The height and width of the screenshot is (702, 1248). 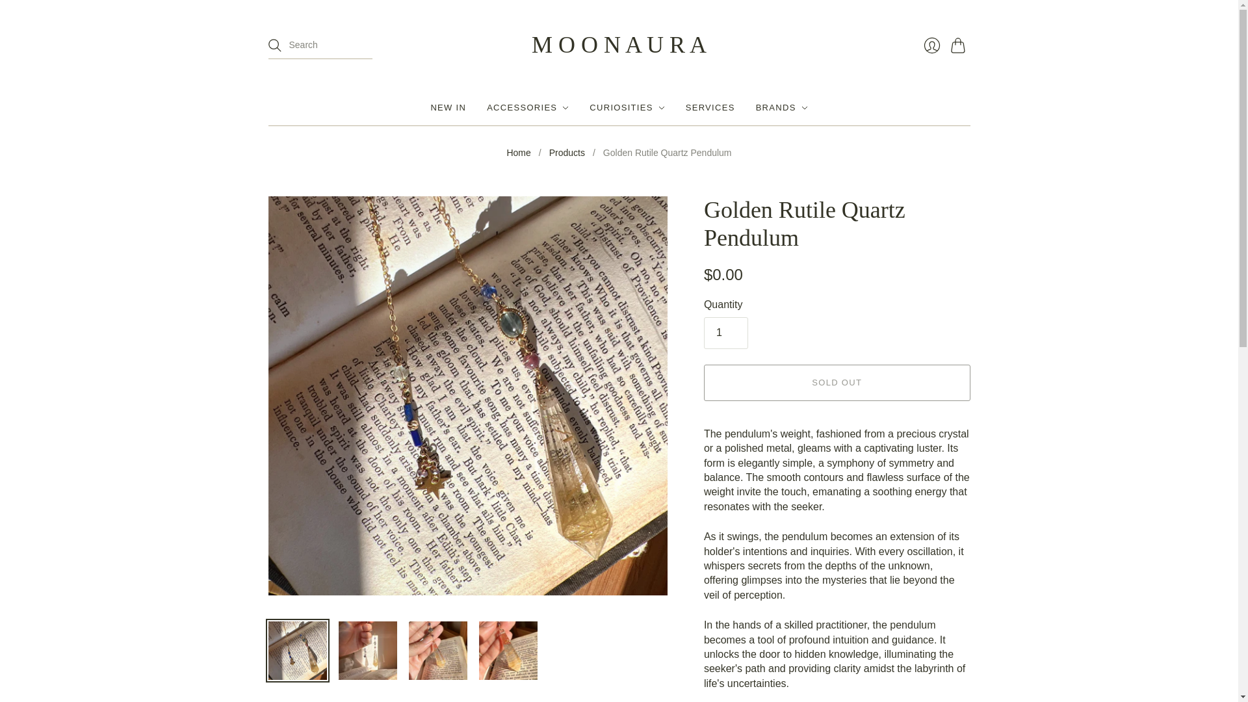 I want to click on Login, so click(x=931, y=44).